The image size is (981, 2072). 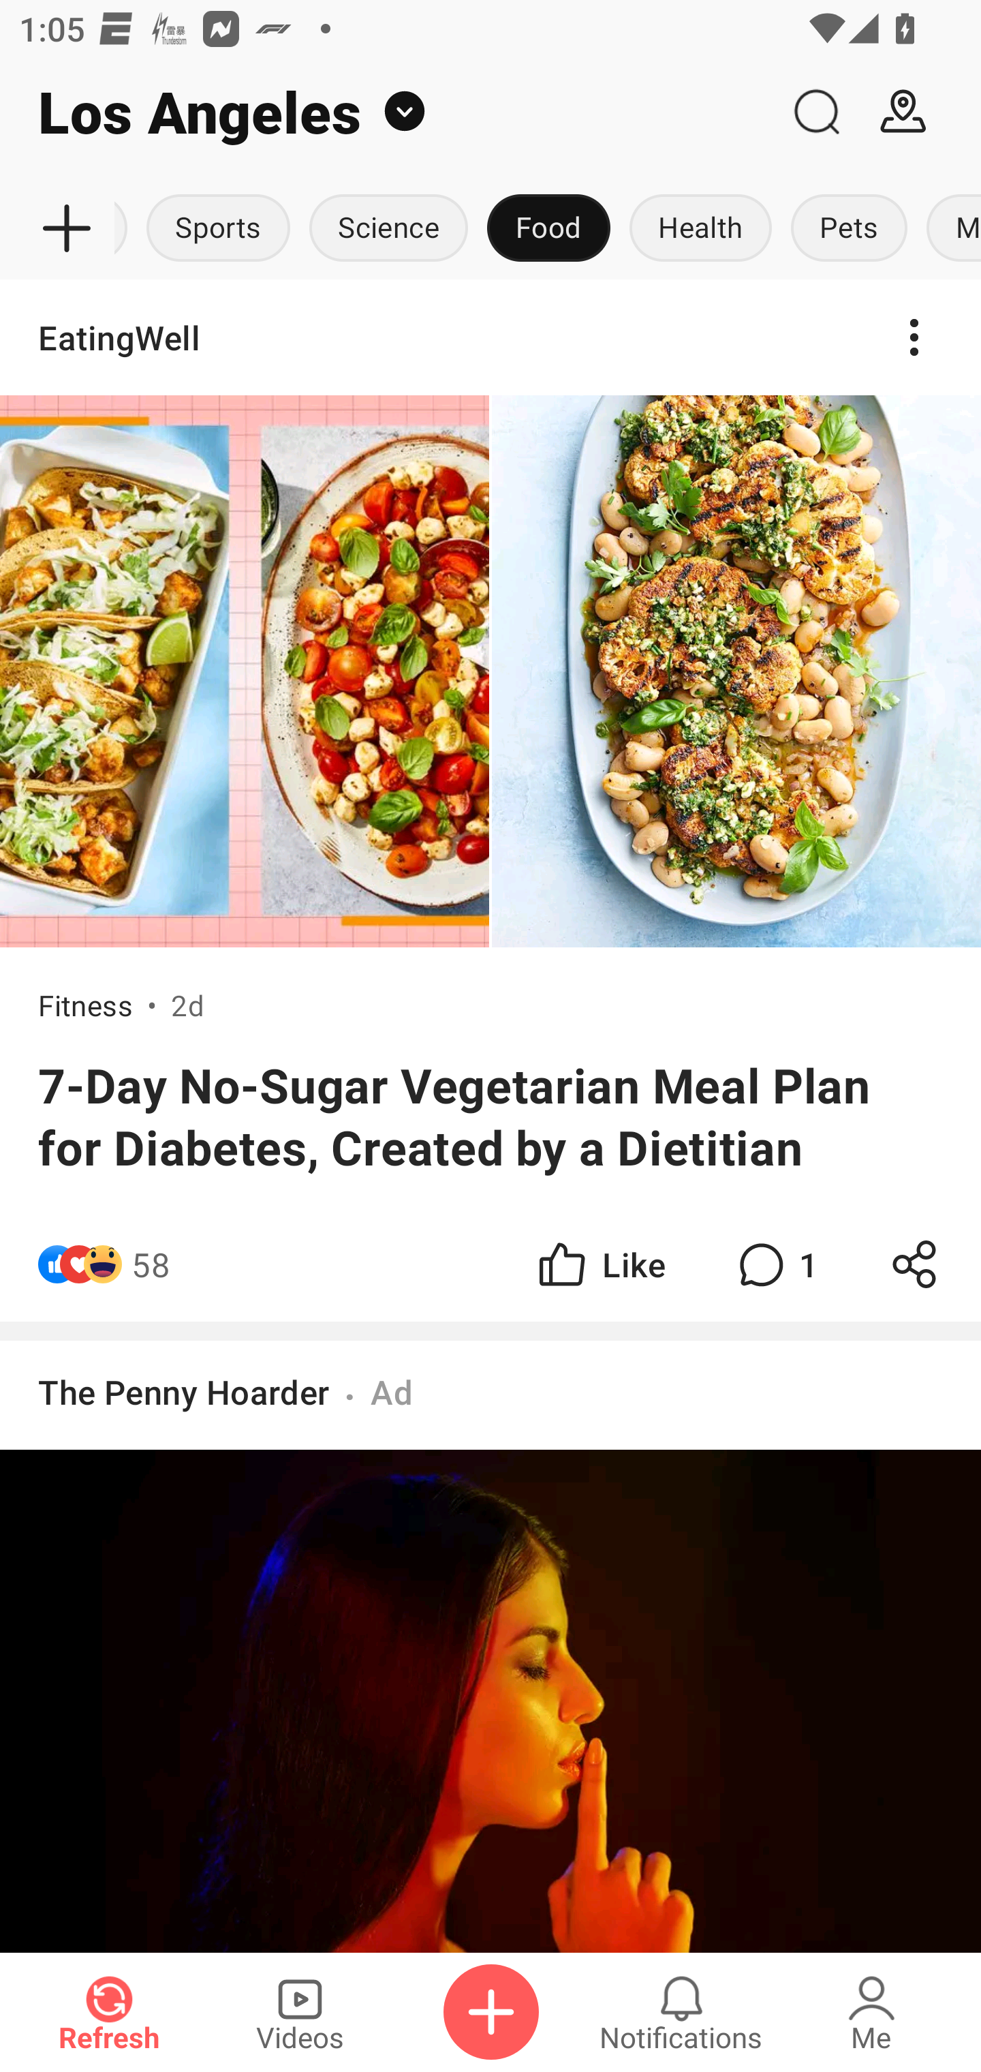 What do you see at coordinates (300, 2012) in the screenshot?
I see `Videos` at bounding box center [300, 2012].